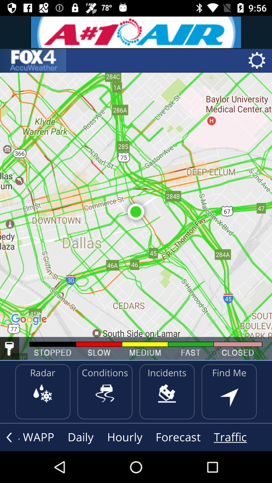  I want to click on advertisement, so click(136, 32).